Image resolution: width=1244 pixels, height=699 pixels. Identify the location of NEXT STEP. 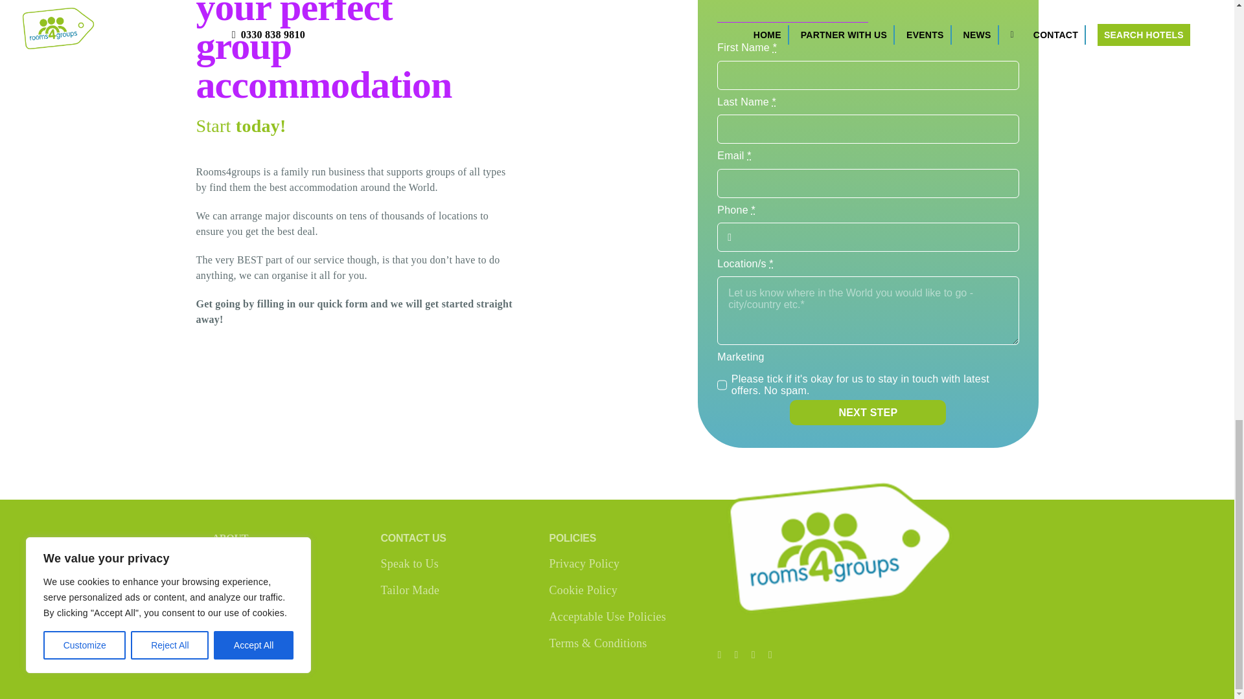
(868, 412).